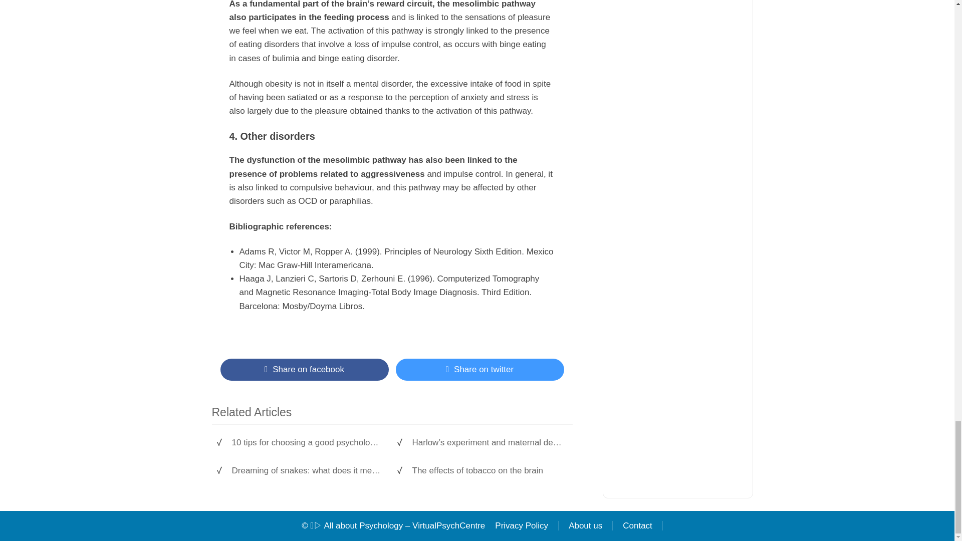 This screenshot has width=962, height=541. I want to click on 10 tips for choosing a good psychologist, so click(307, 443).